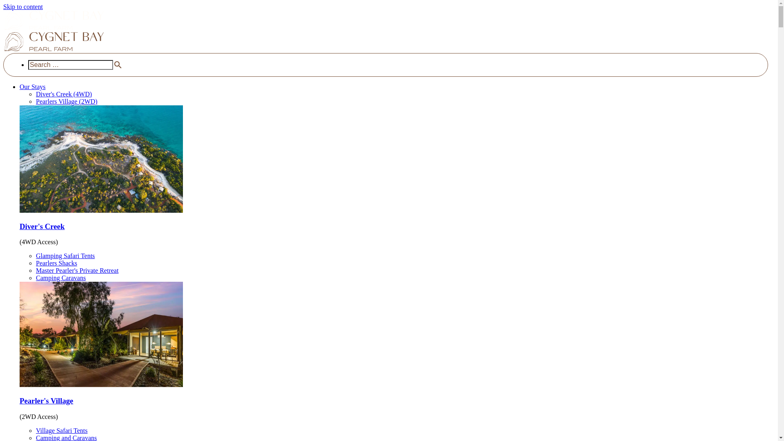 The width and height of the screenshot is (784, 441). What do you see at coordinates (23, 7) in the screenshot?
I see `Skip to content` at bounding box center [23, 7].